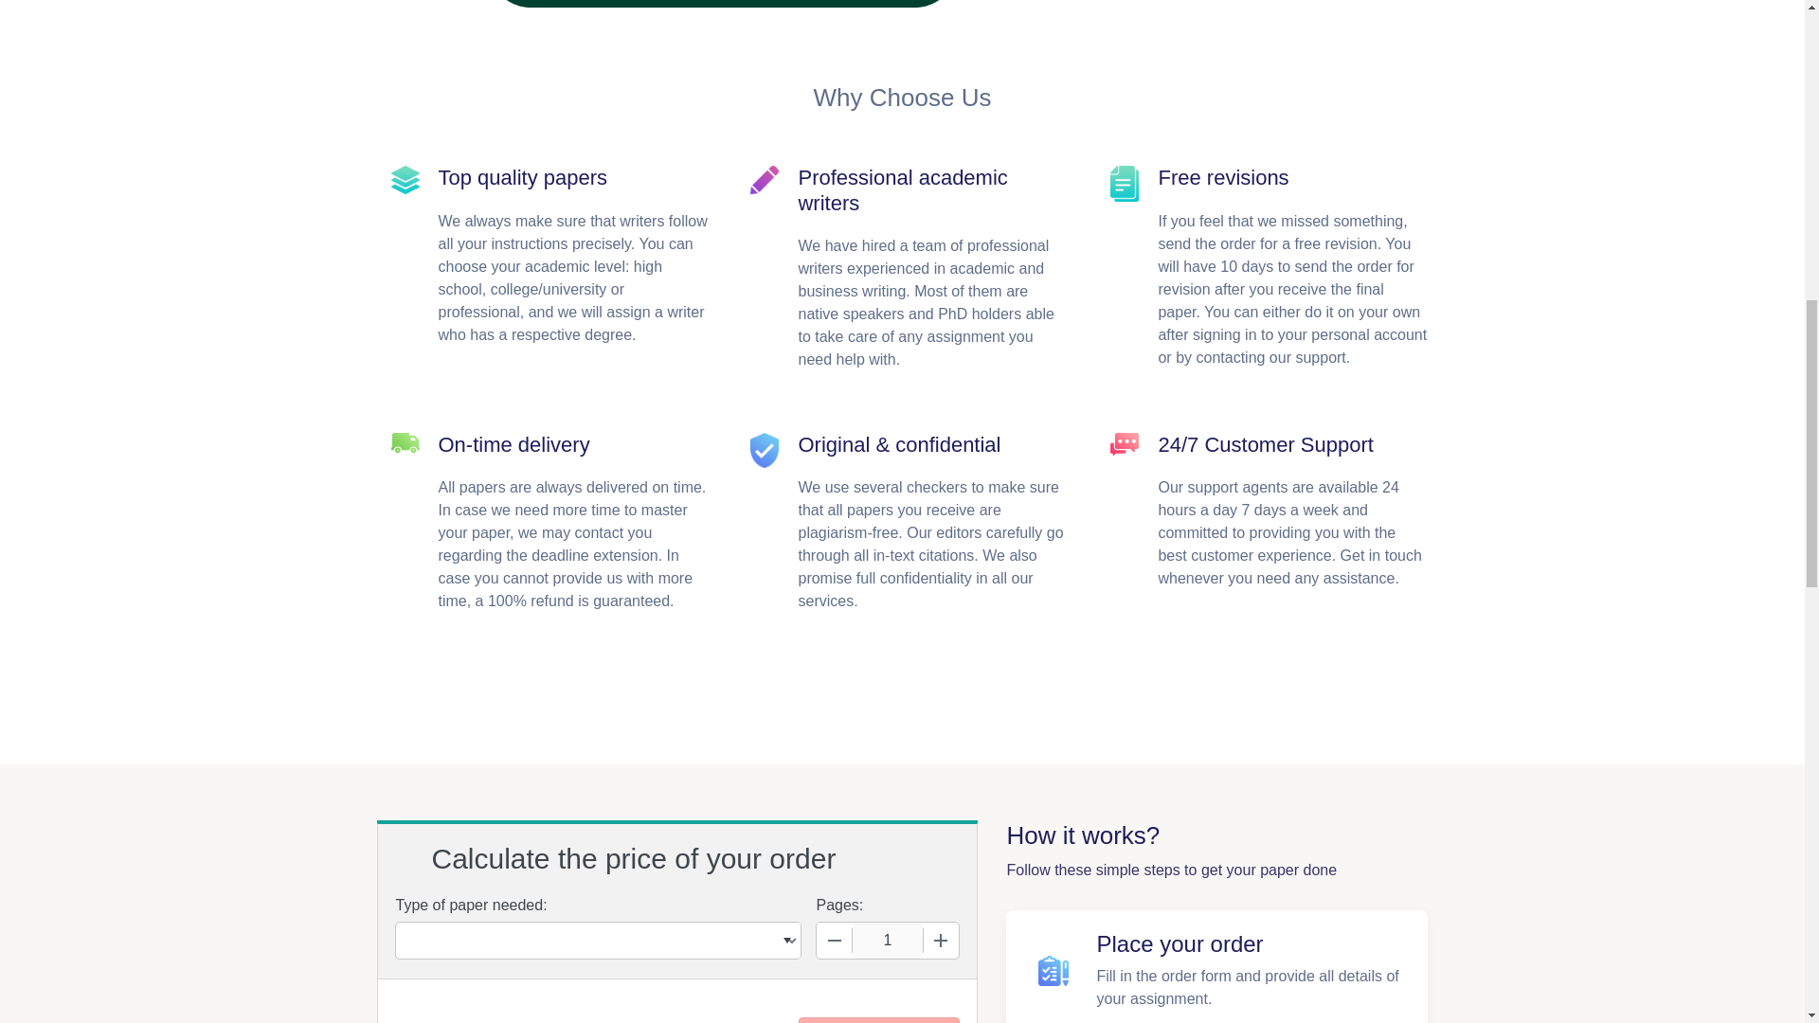 Image resolution: width=1819 pixels, height=1023 pixels. Describe the element at coordinates (877, 1019) in the screenshot. I see `Continue to Order` at that location.